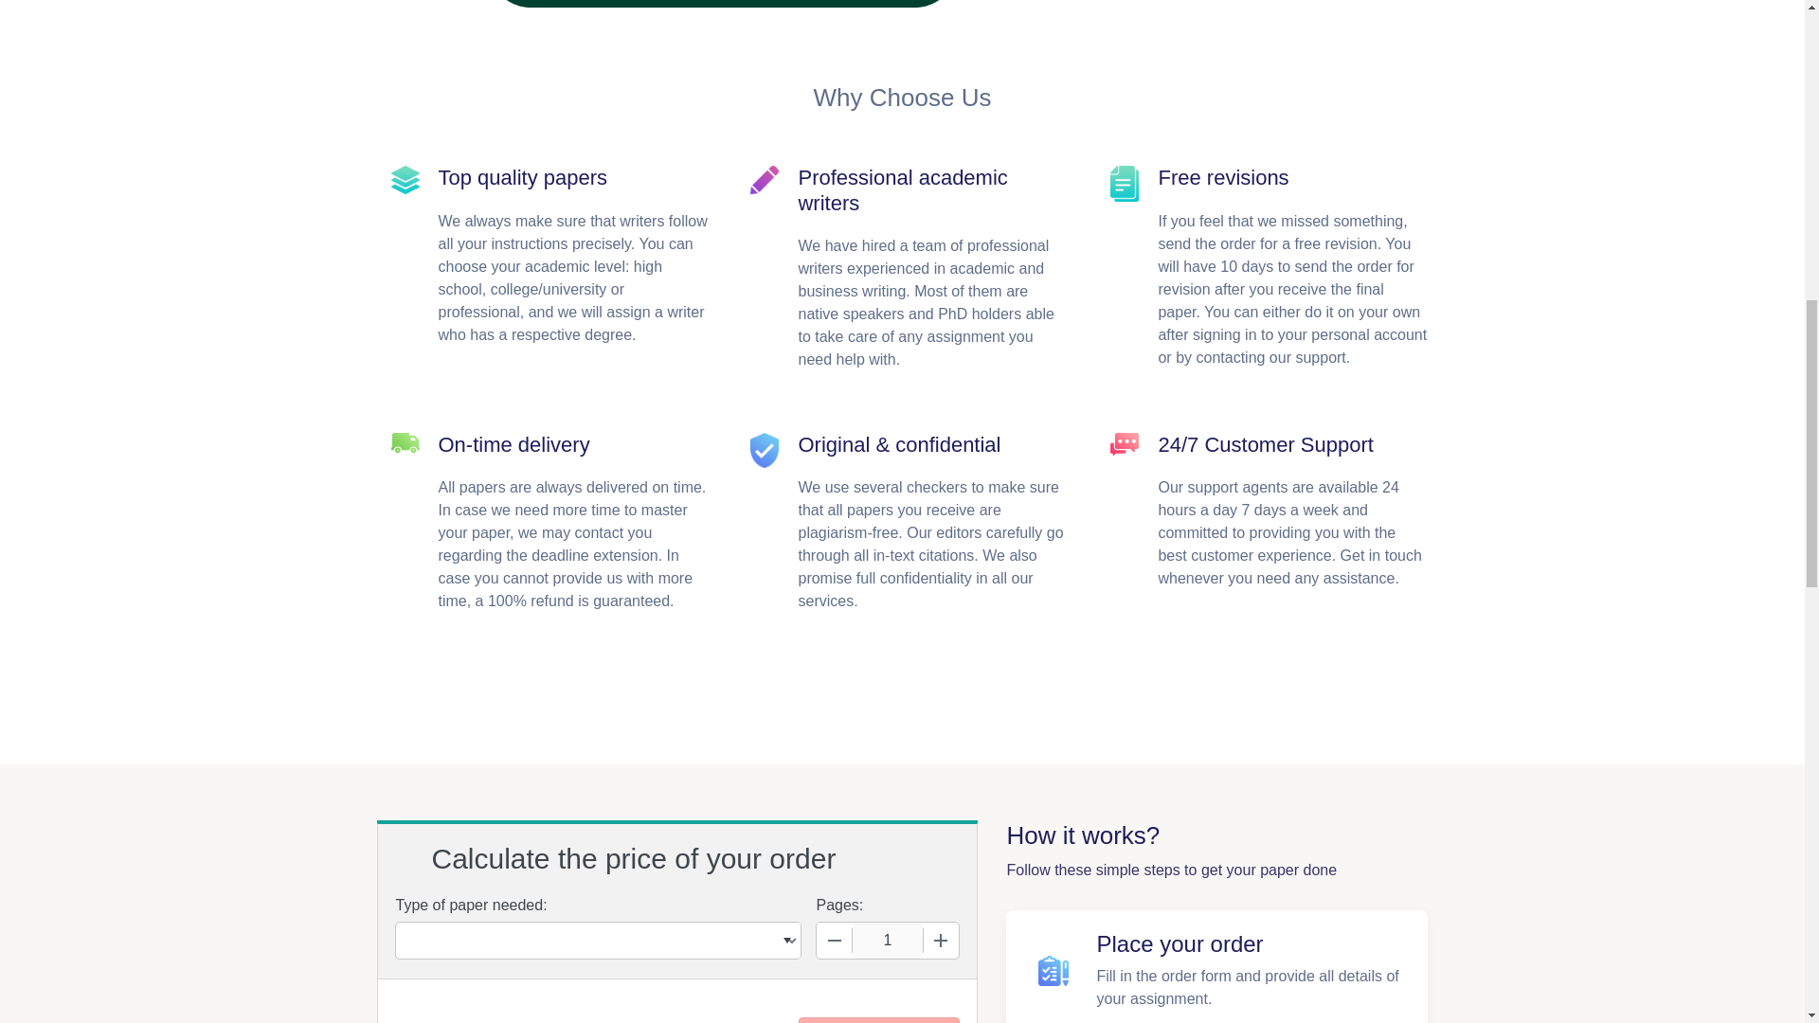 Image resolution: width=1819 pixels, height=1023 pixels. Describe the element at coordinates (877, 1019) in the screenshot. I see `Continue to Order` at that location.